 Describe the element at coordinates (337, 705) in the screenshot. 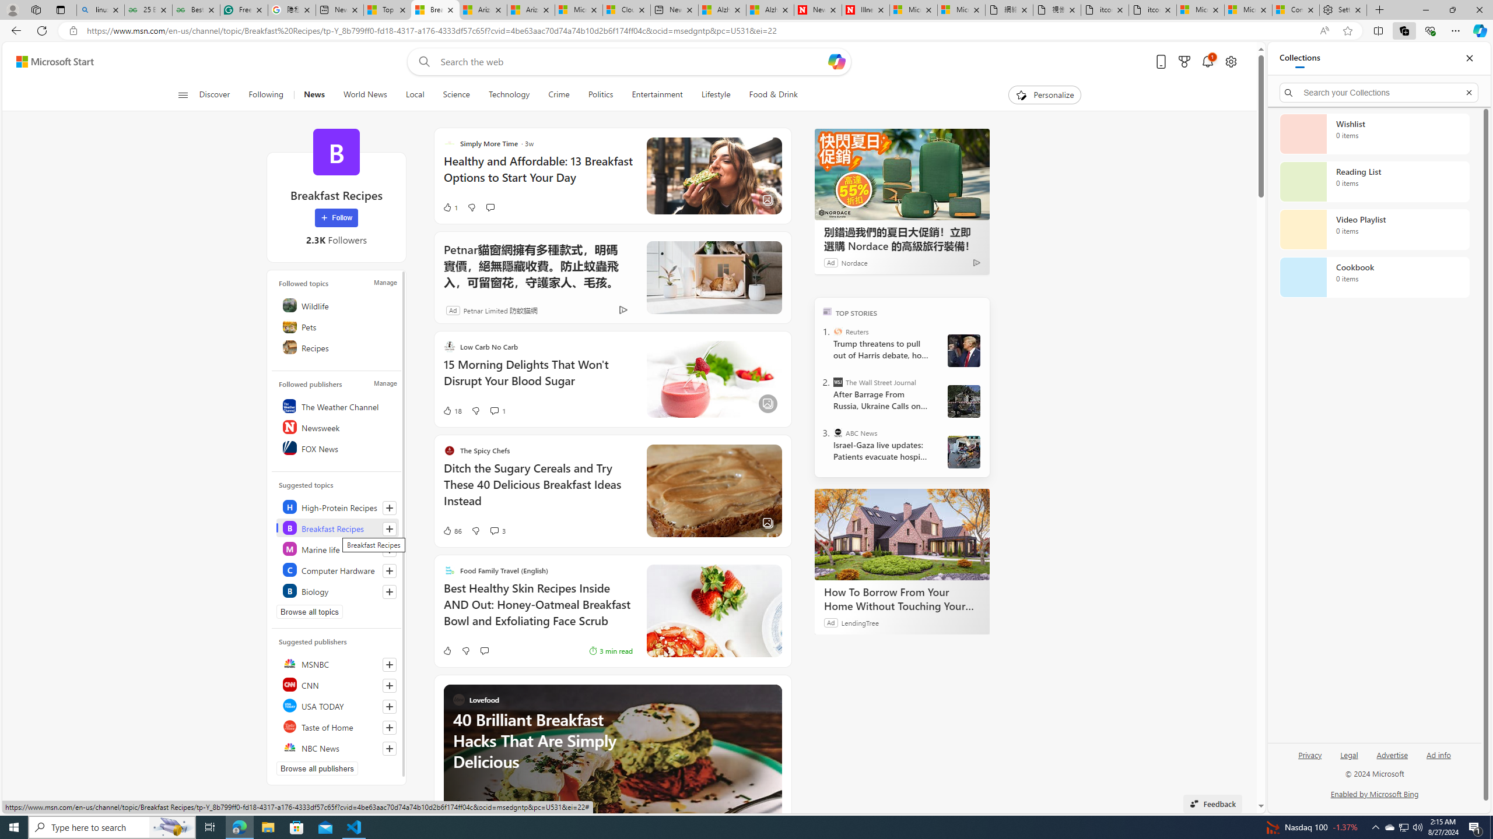

I see `USA TODAY` at that location.